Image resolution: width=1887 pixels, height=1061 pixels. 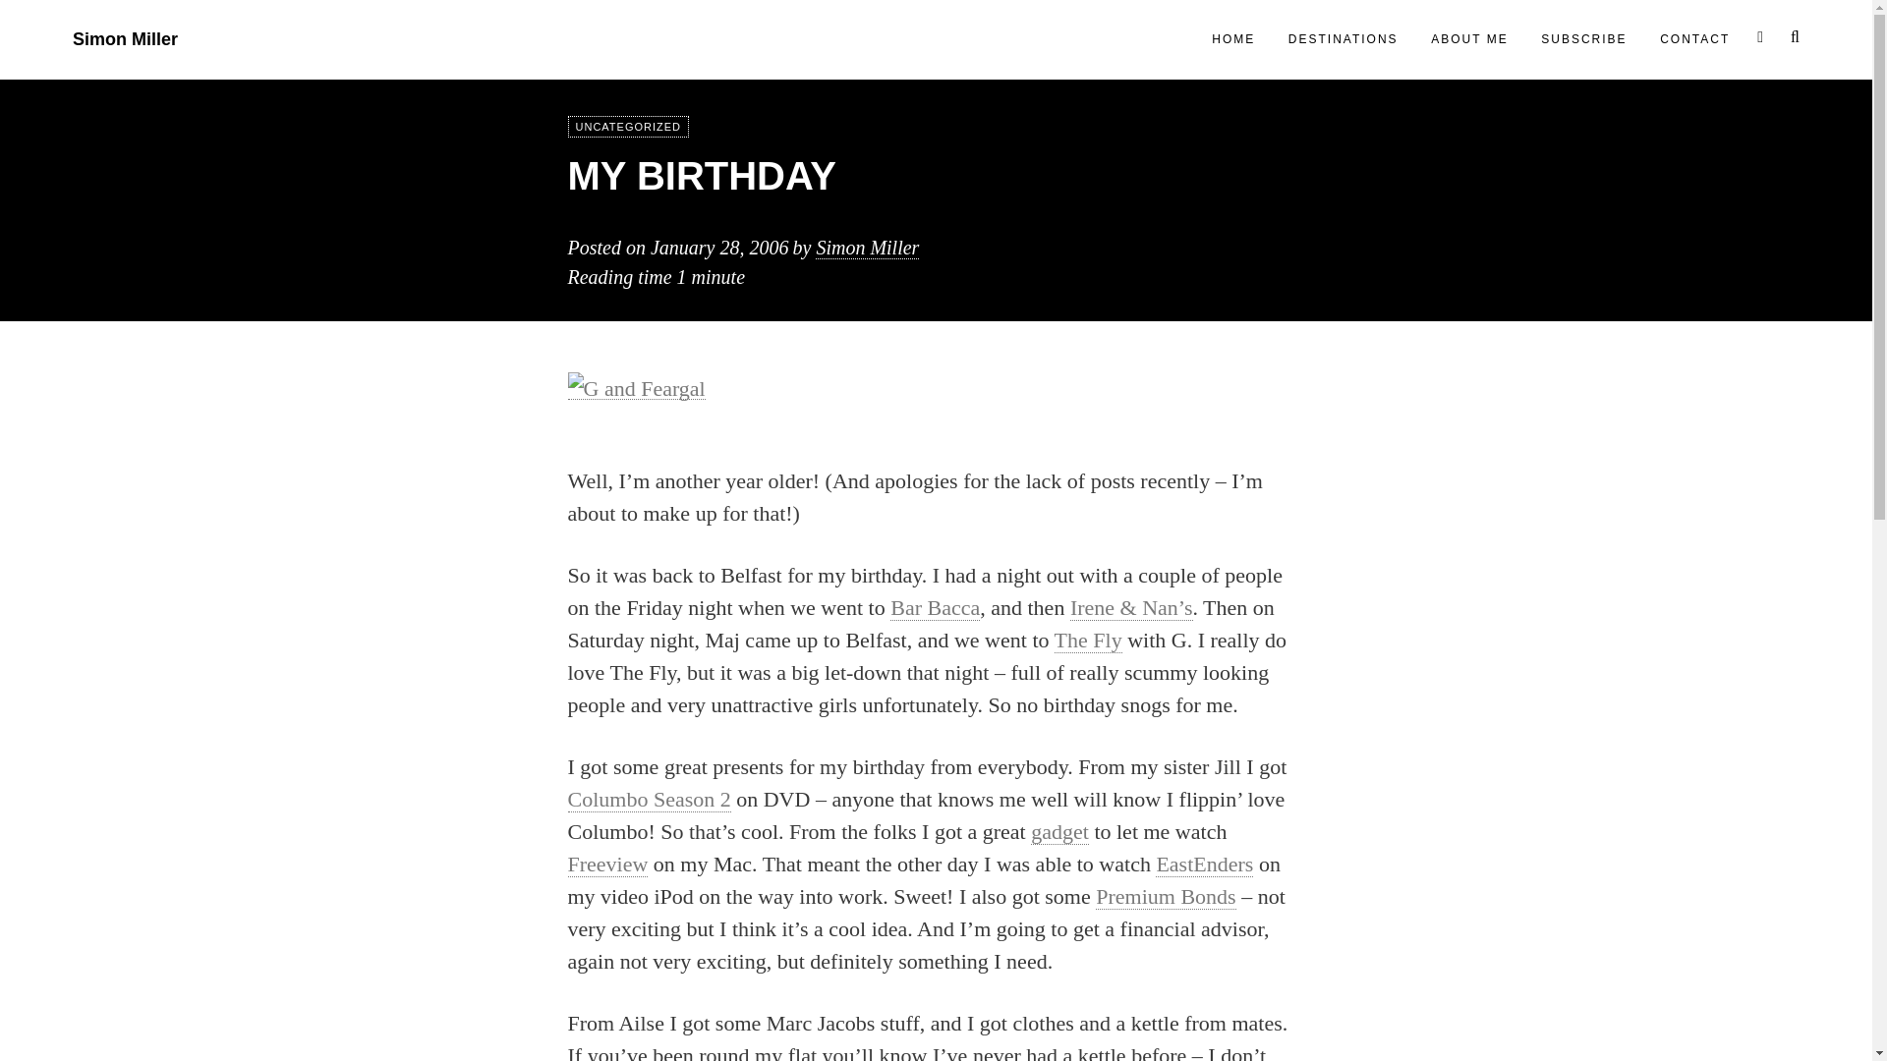 What do you see at coordinates (1059, 831) in the screenshot?
I see `gadget` at bounding box center [1059, 831].